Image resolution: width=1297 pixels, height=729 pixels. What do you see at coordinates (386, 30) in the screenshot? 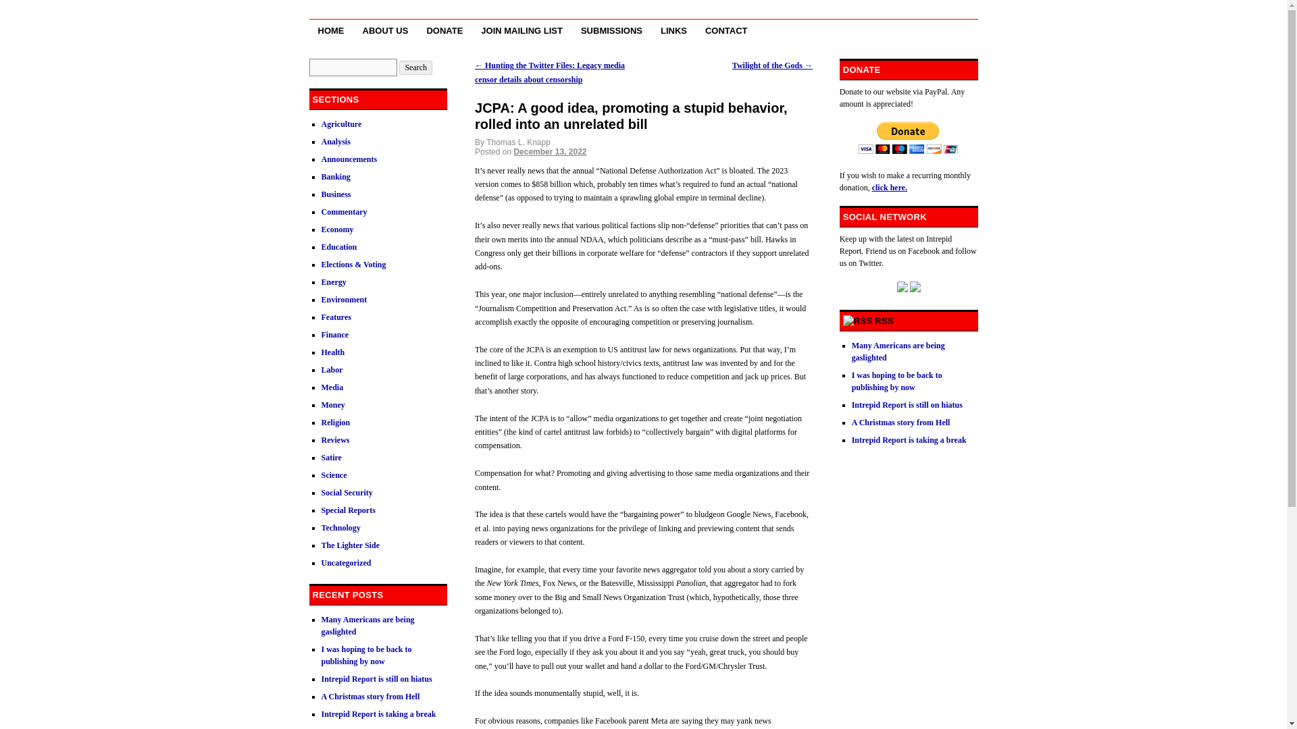
I see `About Us` at bounding box center [386, 30].